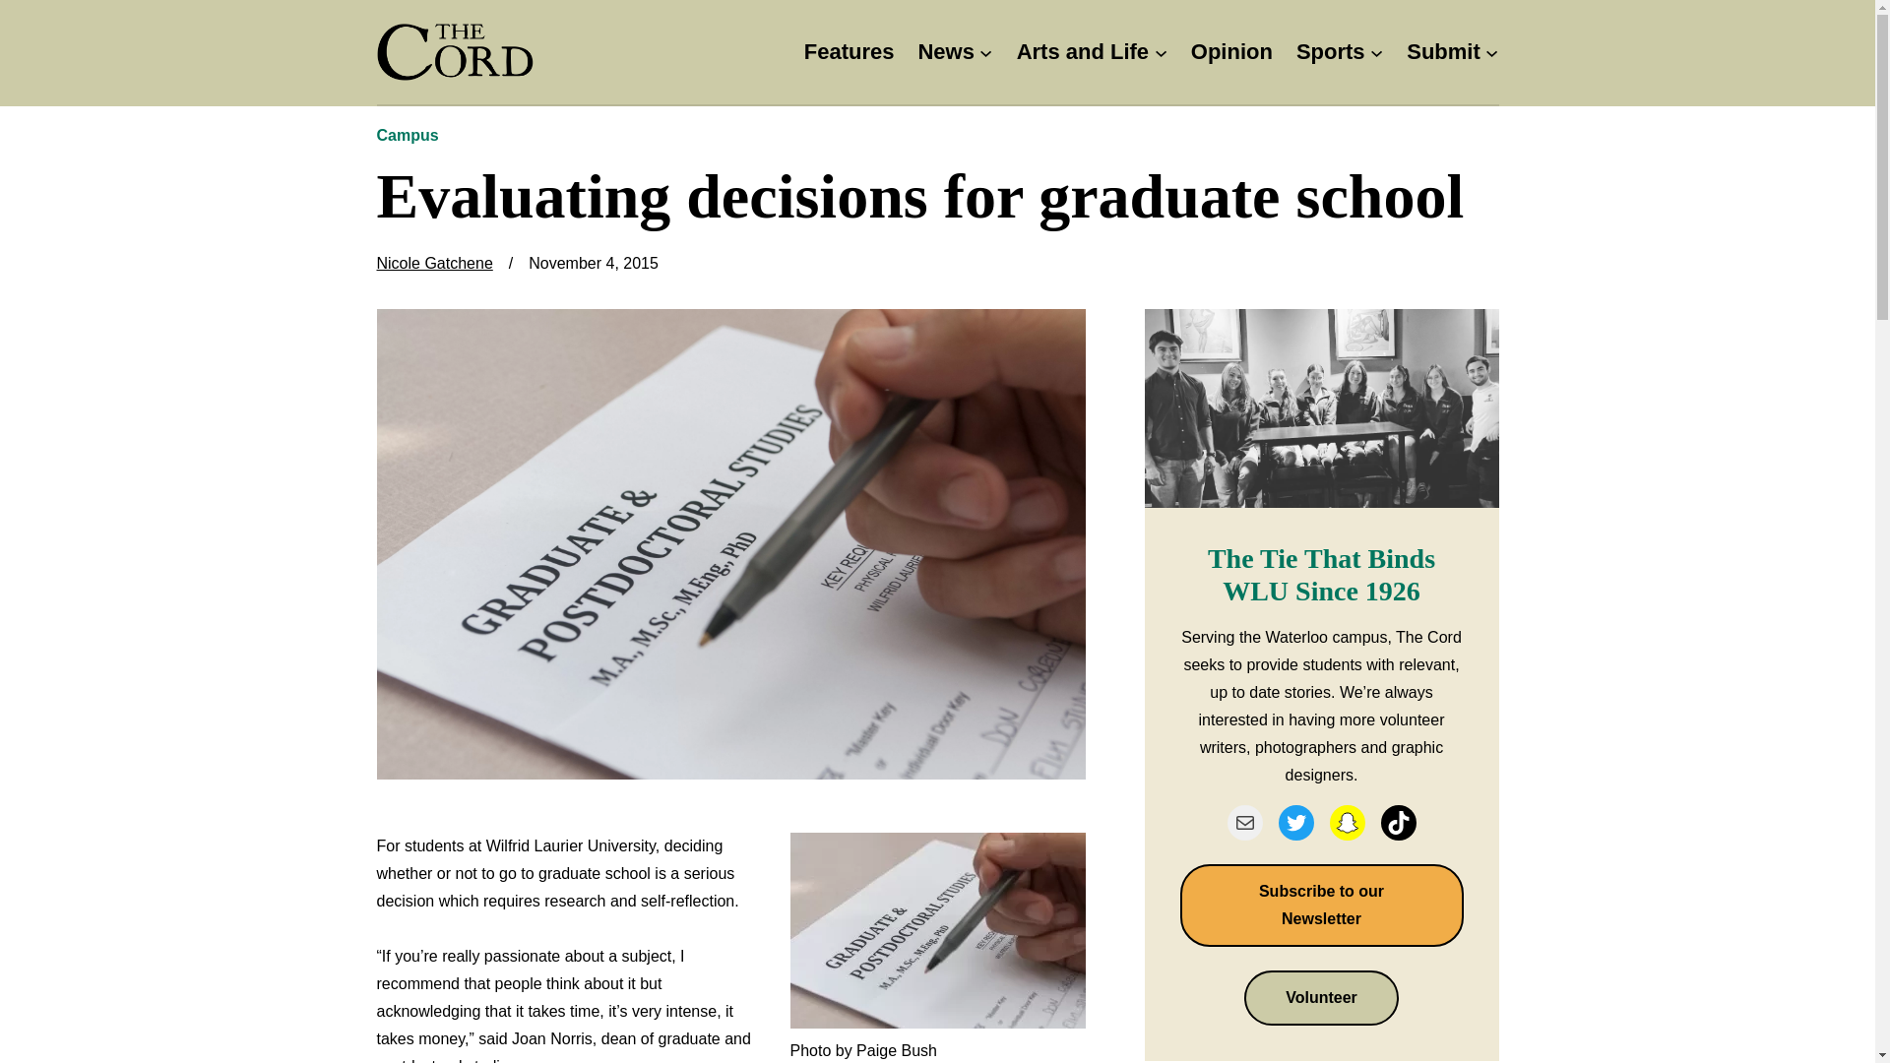 The height and width of the screenshot is (1063, 1890). I want to click on Twitter, so click(1295, 823).